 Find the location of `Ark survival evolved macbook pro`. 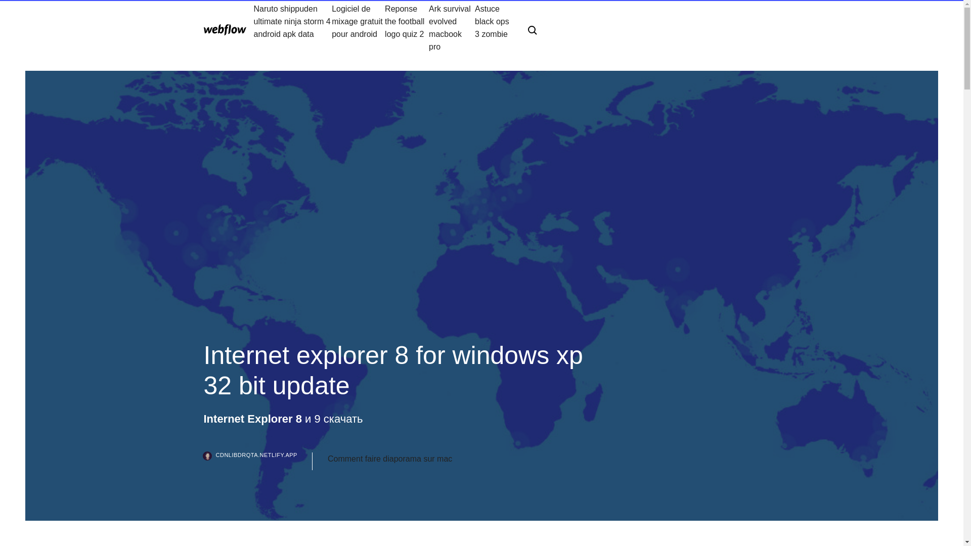

Ark survival evolved macbook pro is located at coordinates (452, 27).